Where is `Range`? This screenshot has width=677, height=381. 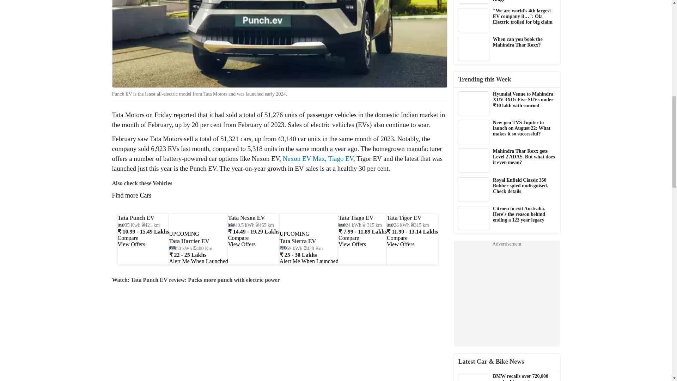
Range is located at coordinates (313, 248).